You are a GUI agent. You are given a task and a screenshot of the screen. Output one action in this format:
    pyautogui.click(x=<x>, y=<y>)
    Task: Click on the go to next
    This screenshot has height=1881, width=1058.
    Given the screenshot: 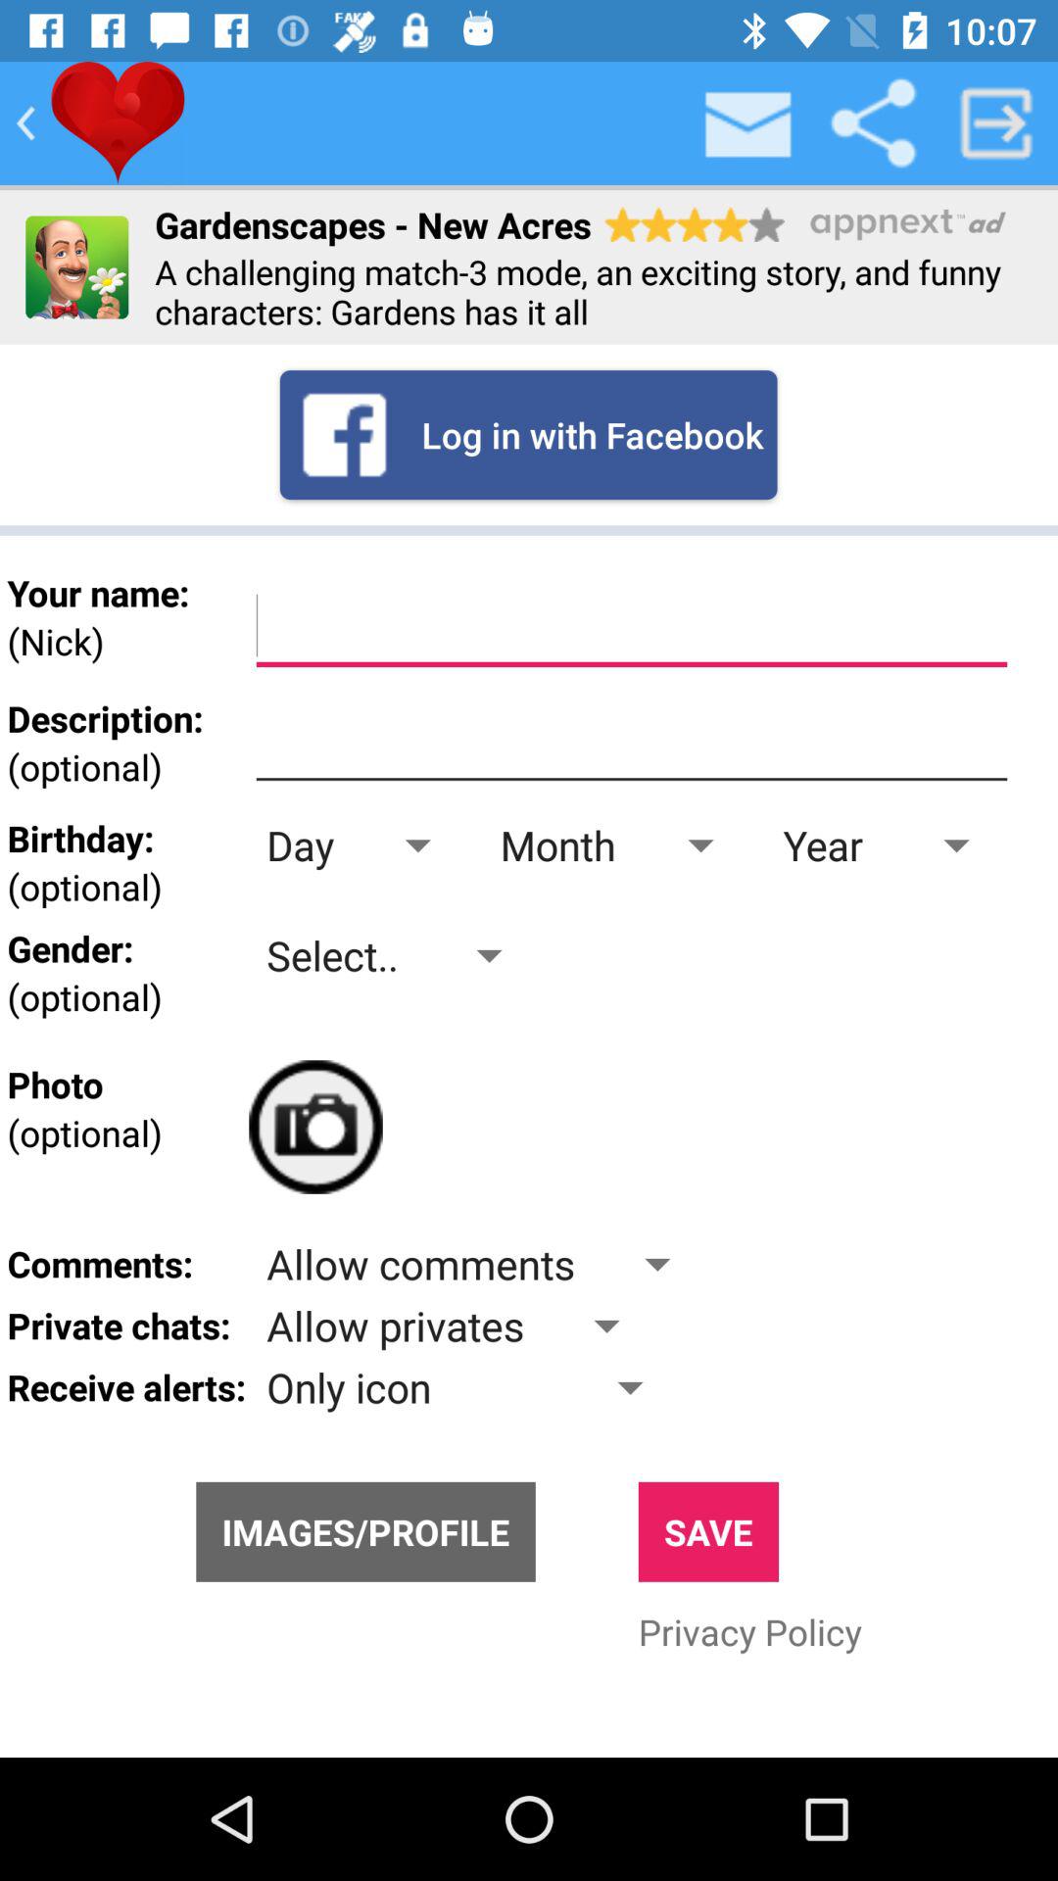 What is the action you would take?
    pyautogui.click(x=996, y=123)
    